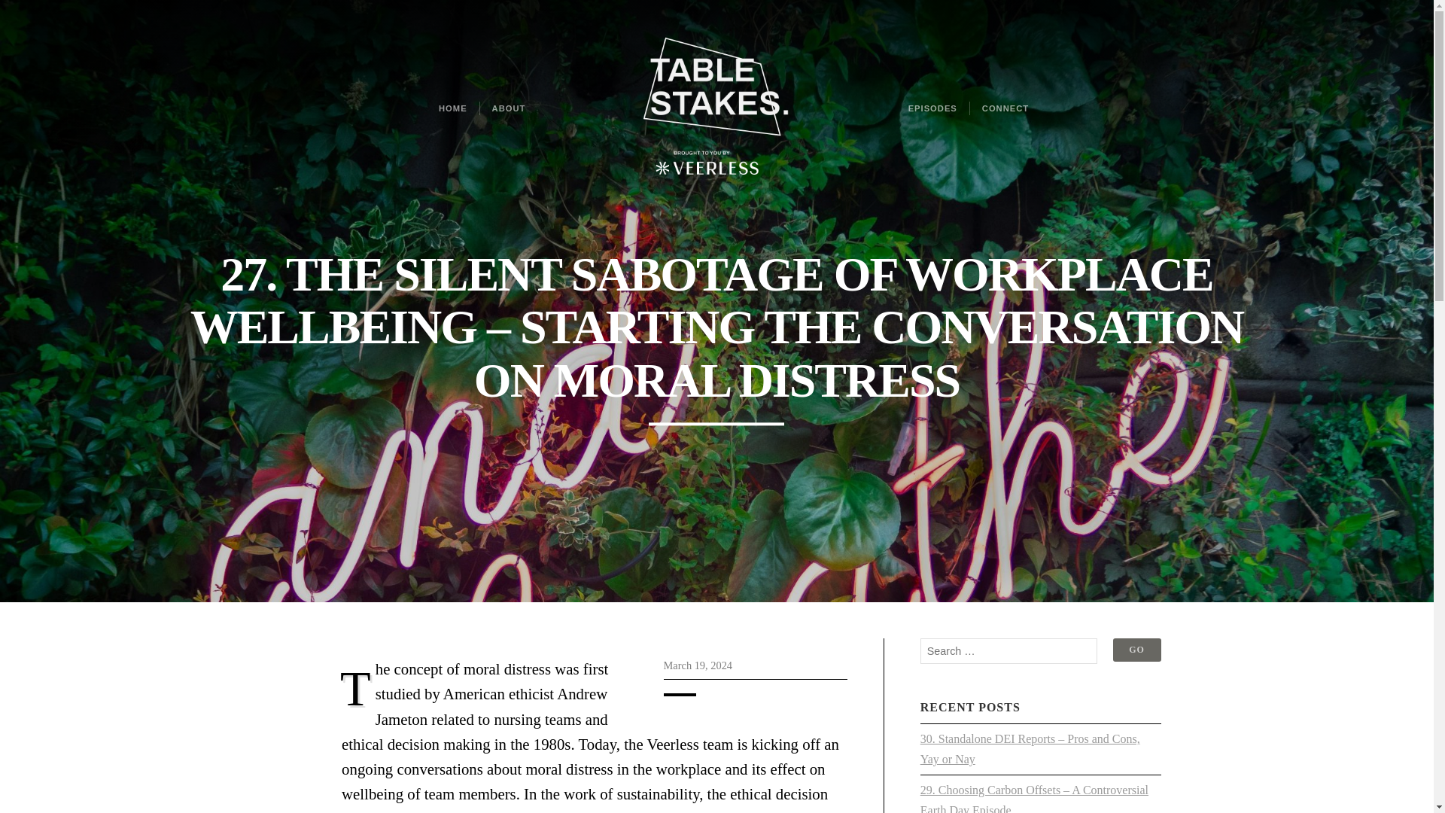 The image size is (1445, 813). I want to click on HOME, so click(453, 108).